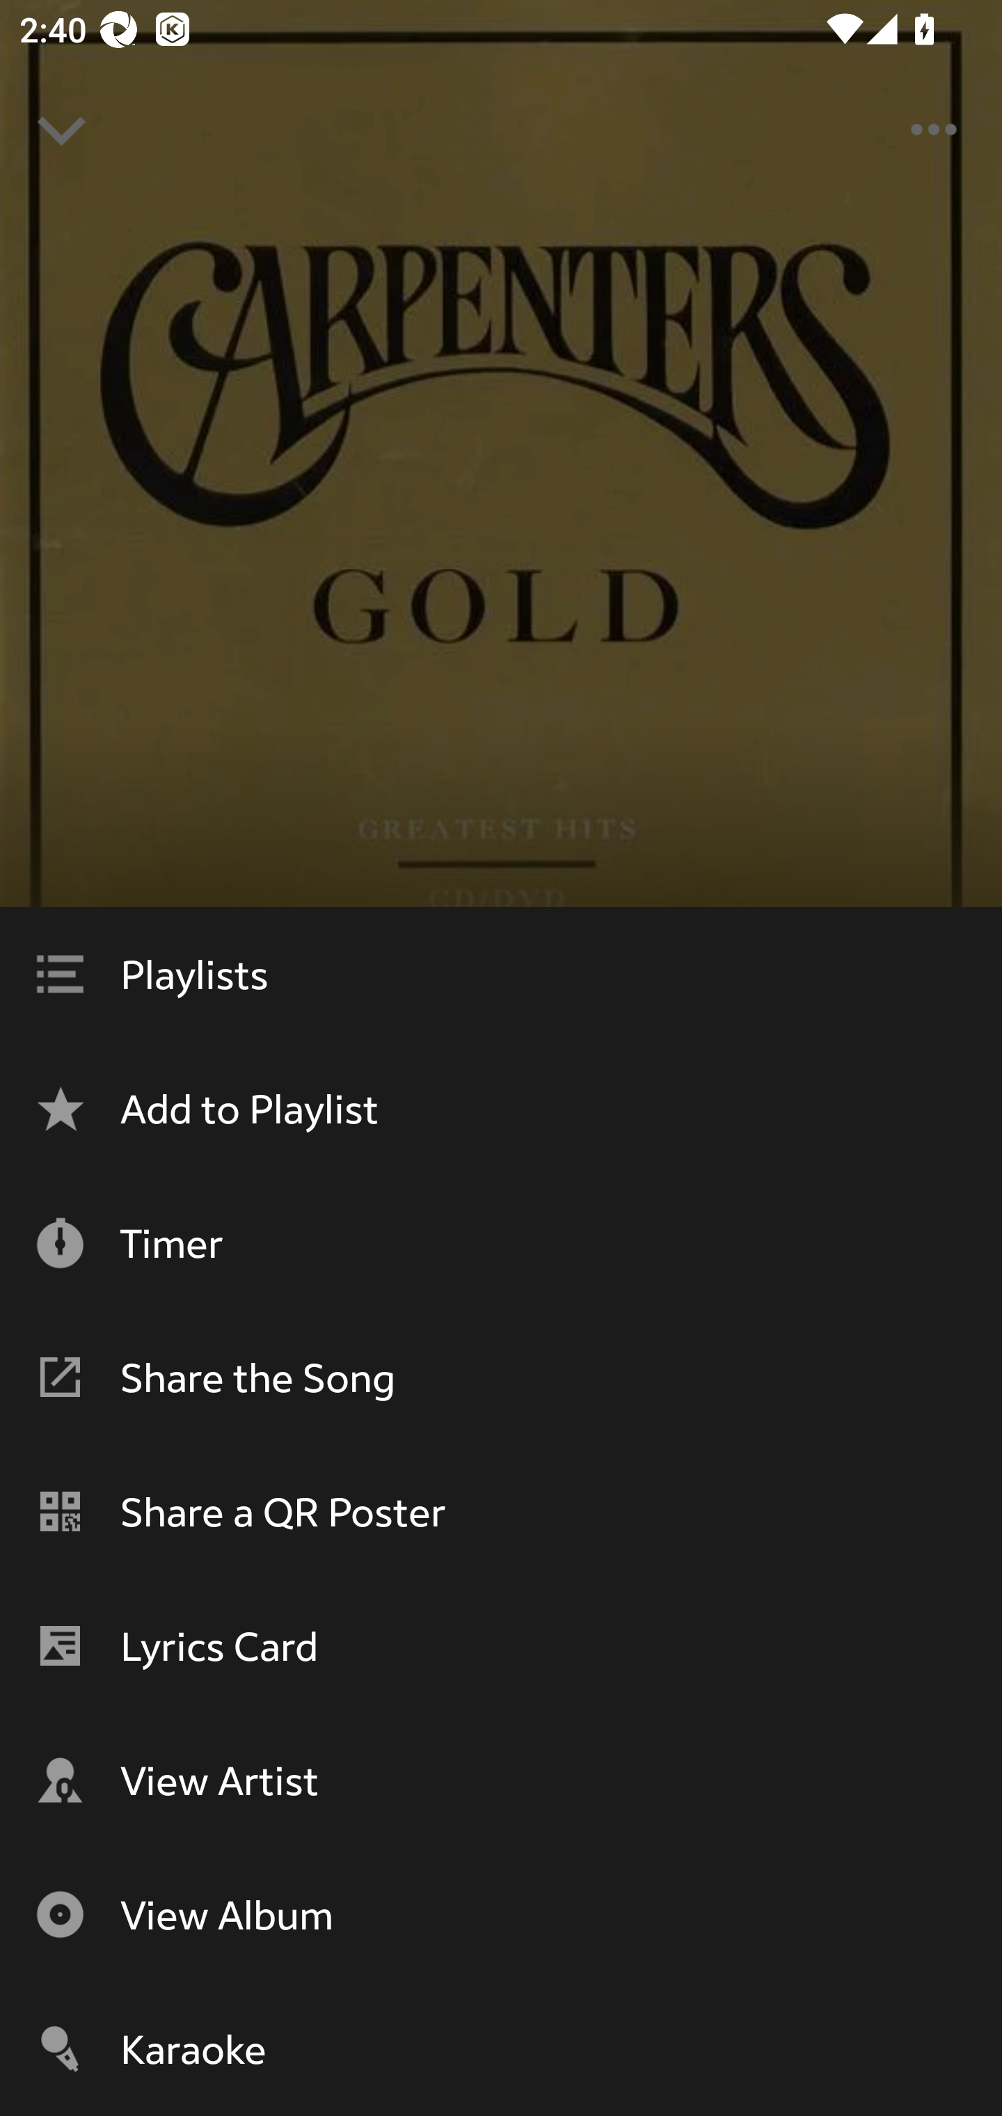  I want to click on Share the Song, so click(501, 1377).